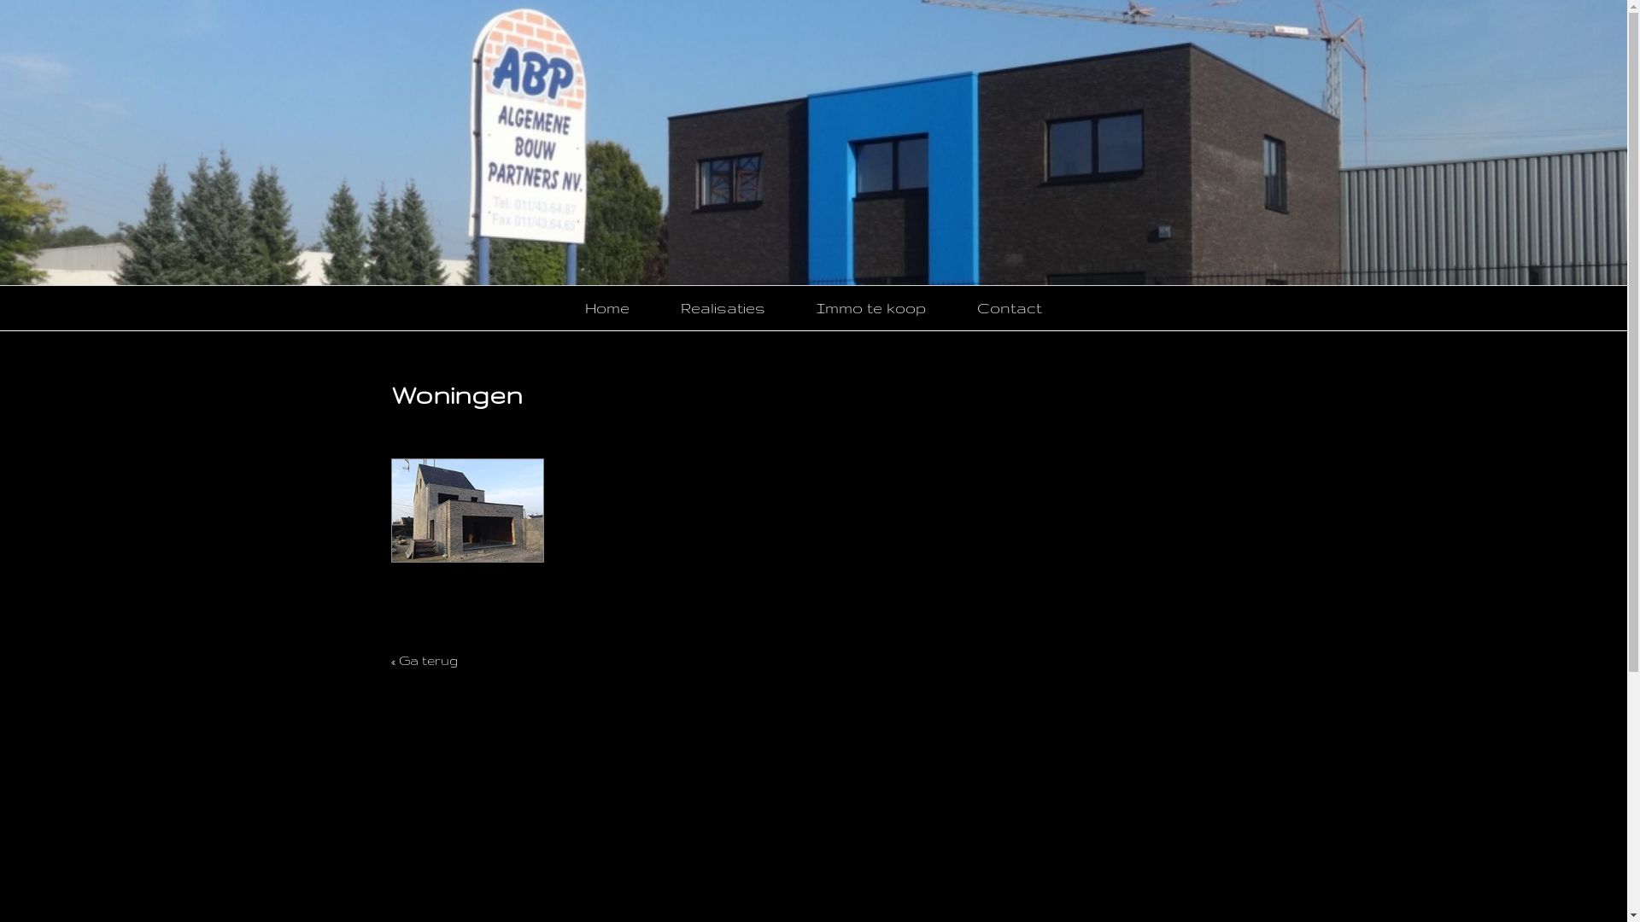 The image size is (1640, 922). What do you see at coordinates (468, 514) in the screenshot?
I see `Woningen` at bounding box center [468, 514].